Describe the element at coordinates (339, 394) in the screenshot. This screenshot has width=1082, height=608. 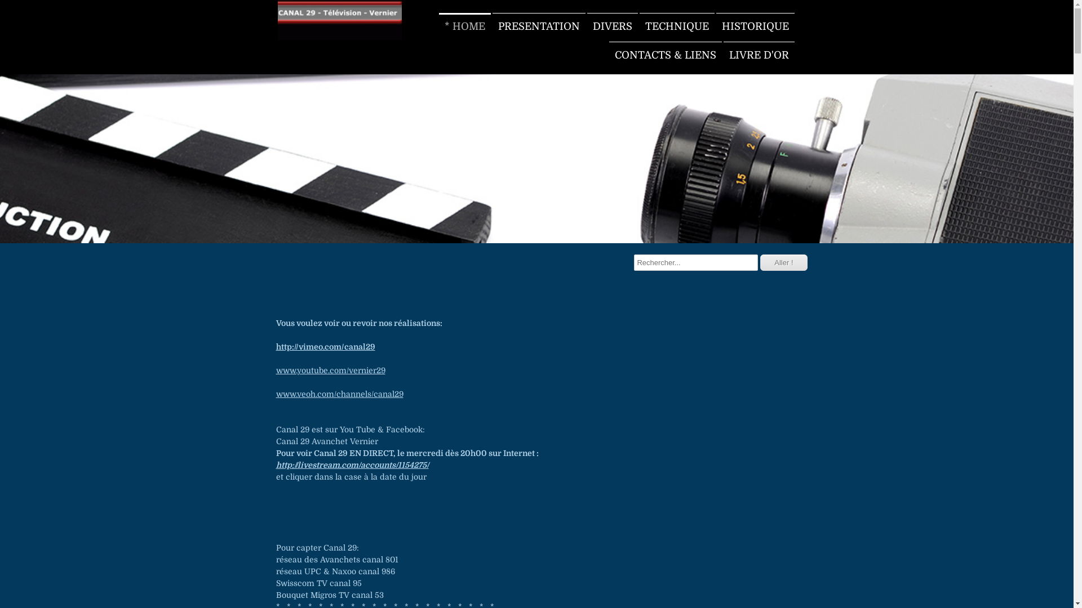
I see `www.veoh.com/channels/canal29` at that location.